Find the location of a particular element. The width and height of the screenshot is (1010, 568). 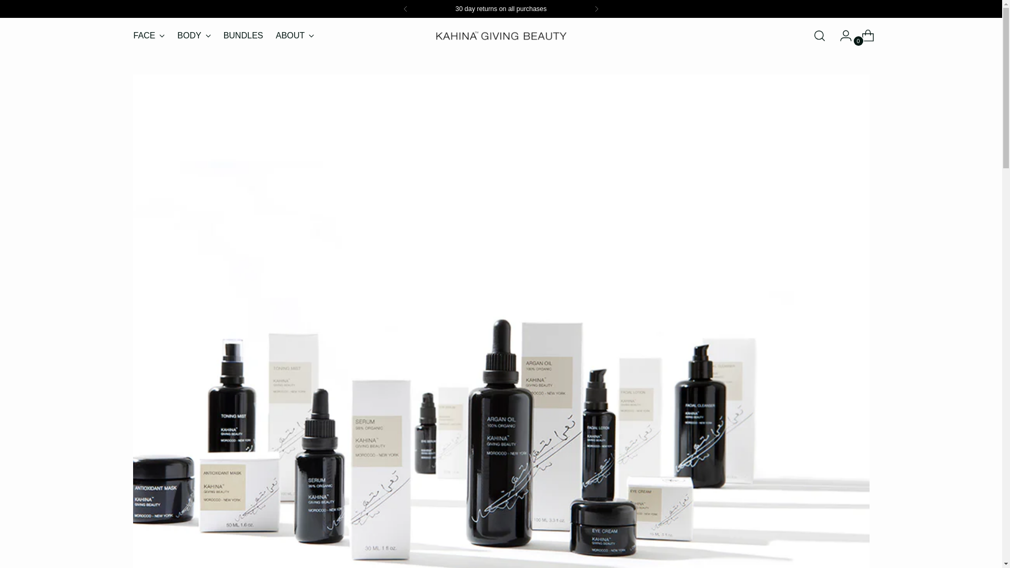

FACE is located at coordinates (149, 36).